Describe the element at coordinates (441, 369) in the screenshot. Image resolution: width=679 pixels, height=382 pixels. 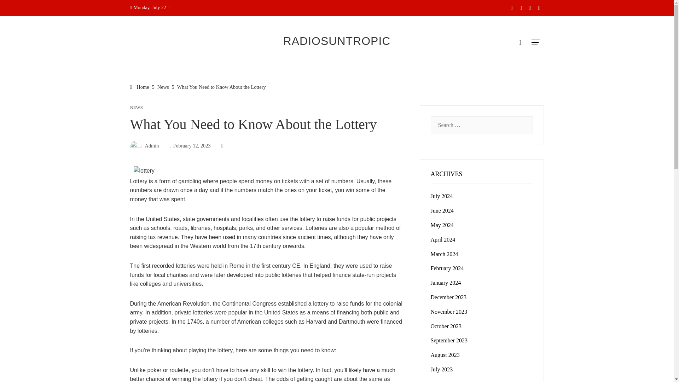
I see `July 2023` at that location.